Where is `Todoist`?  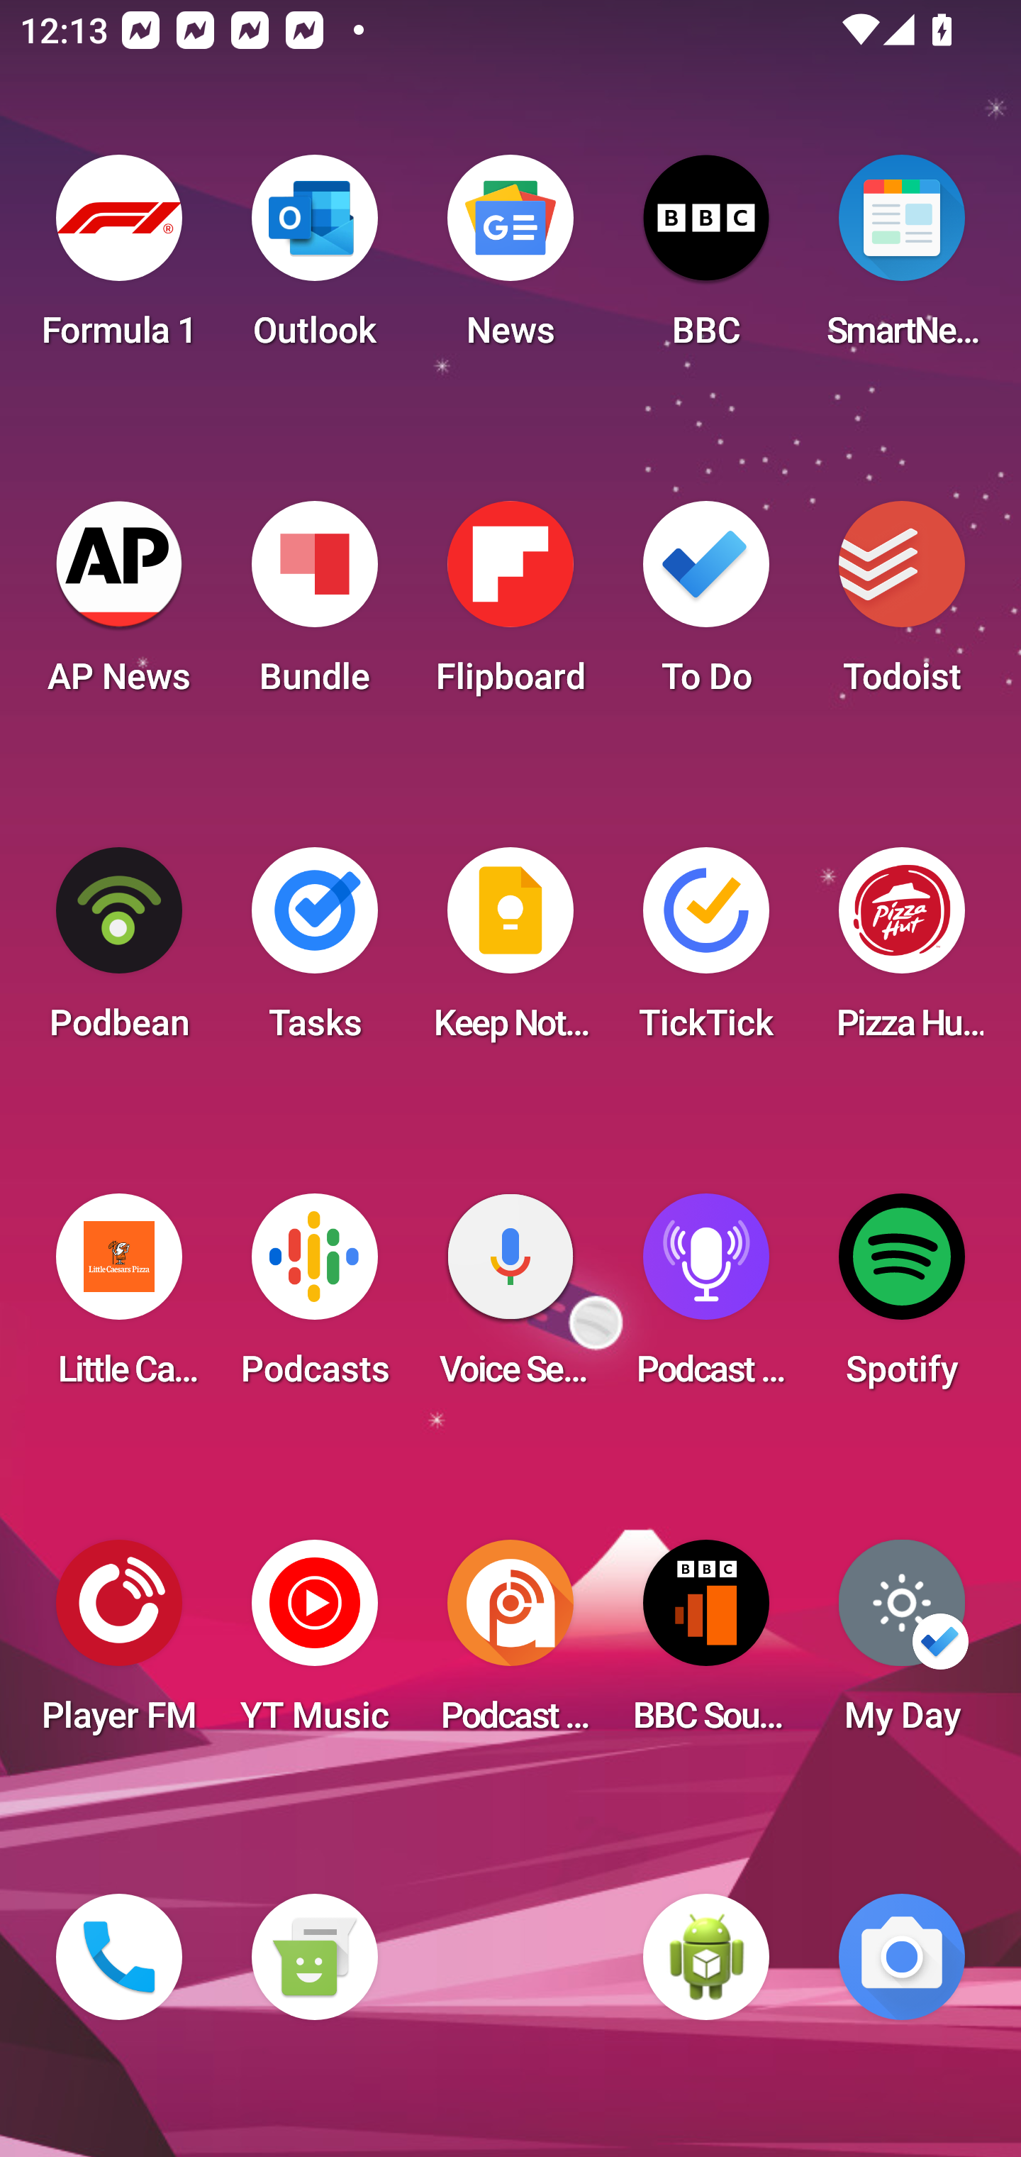 Todoist is located at coordinates (902, 606).